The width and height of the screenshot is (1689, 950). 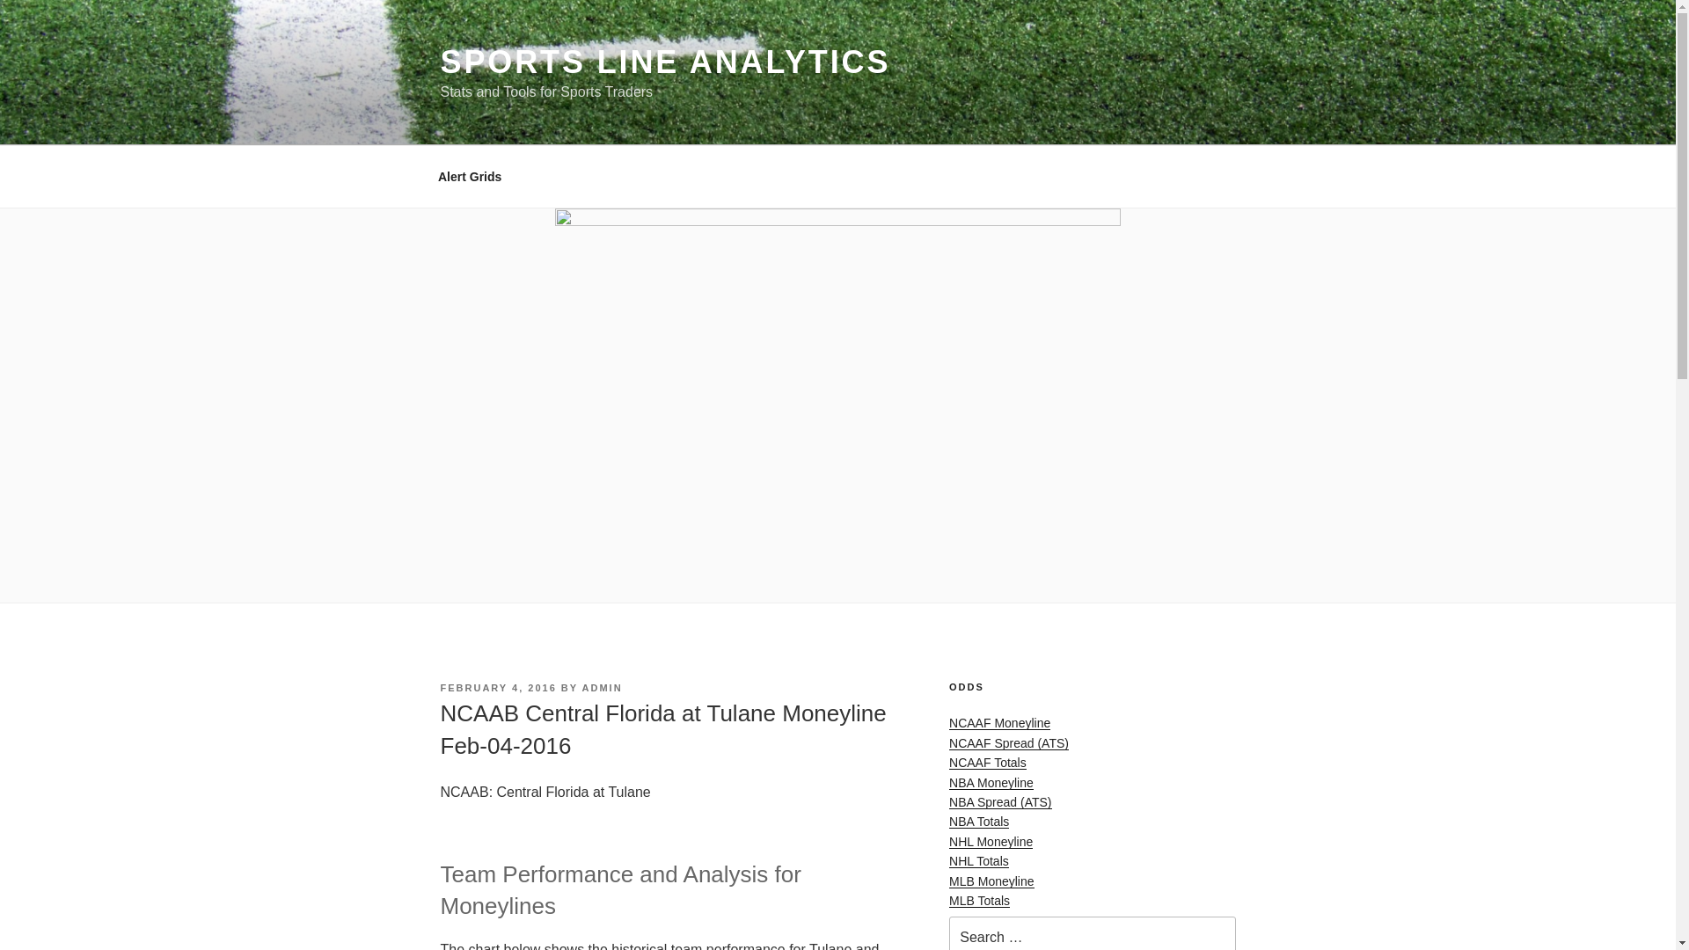 What do you see at coordinates (991, 783) in the screenshot?
I see `NBA Moneyline` at bounding box center [991, 783].